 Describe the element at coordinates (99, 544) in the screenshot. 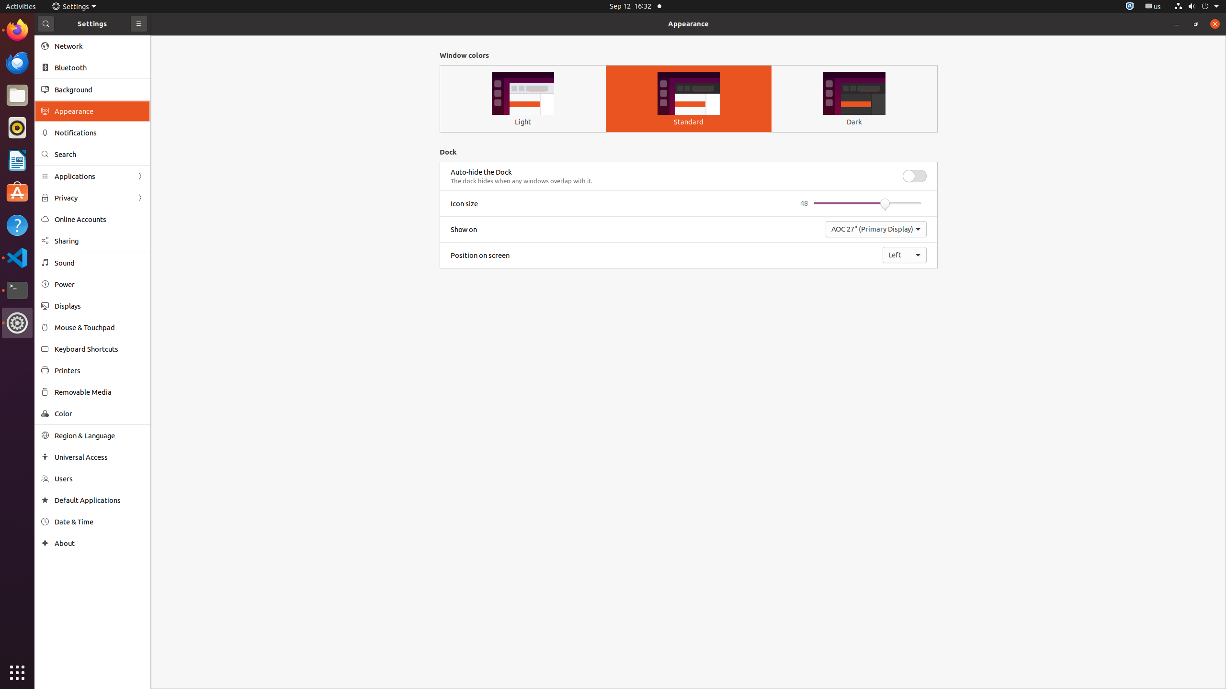

I see `About` at that location.